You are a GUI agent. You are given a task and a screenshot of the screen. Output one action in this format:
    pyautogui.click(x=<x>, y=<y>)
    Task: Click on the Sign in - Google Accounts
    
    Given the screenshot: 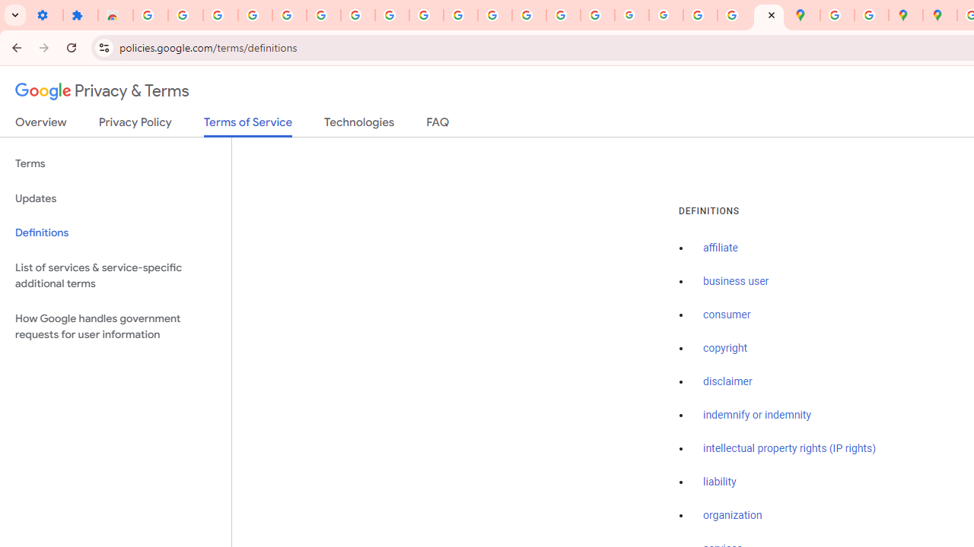 What is the action you would take?
    pyautogui.click(x=323, y=15)
    